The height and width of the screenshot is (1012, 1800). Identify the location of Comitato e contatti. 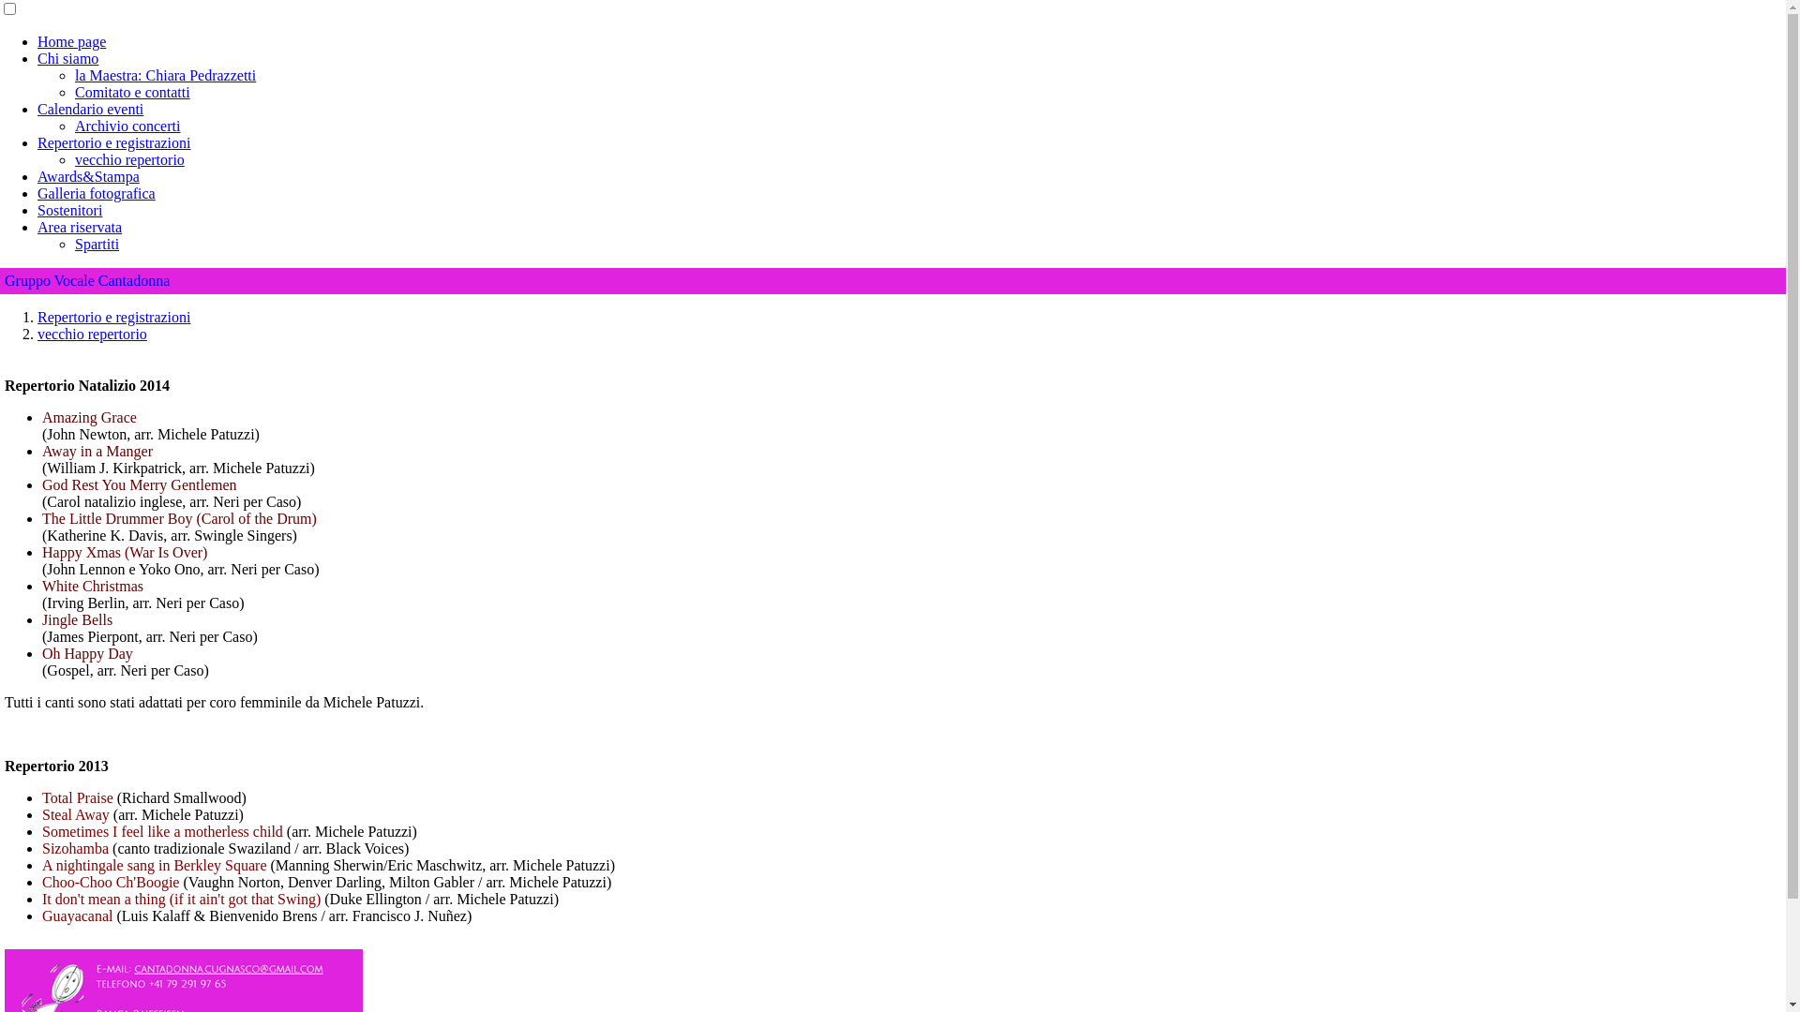
(133, 92).